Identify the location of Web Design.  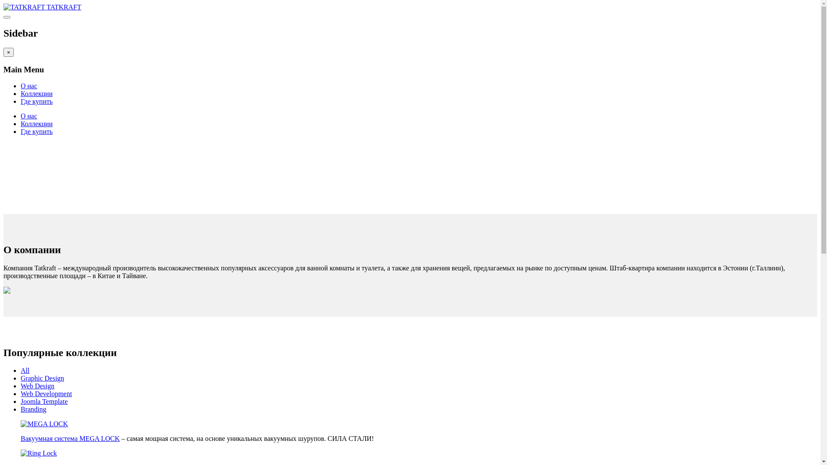
(37, 386).